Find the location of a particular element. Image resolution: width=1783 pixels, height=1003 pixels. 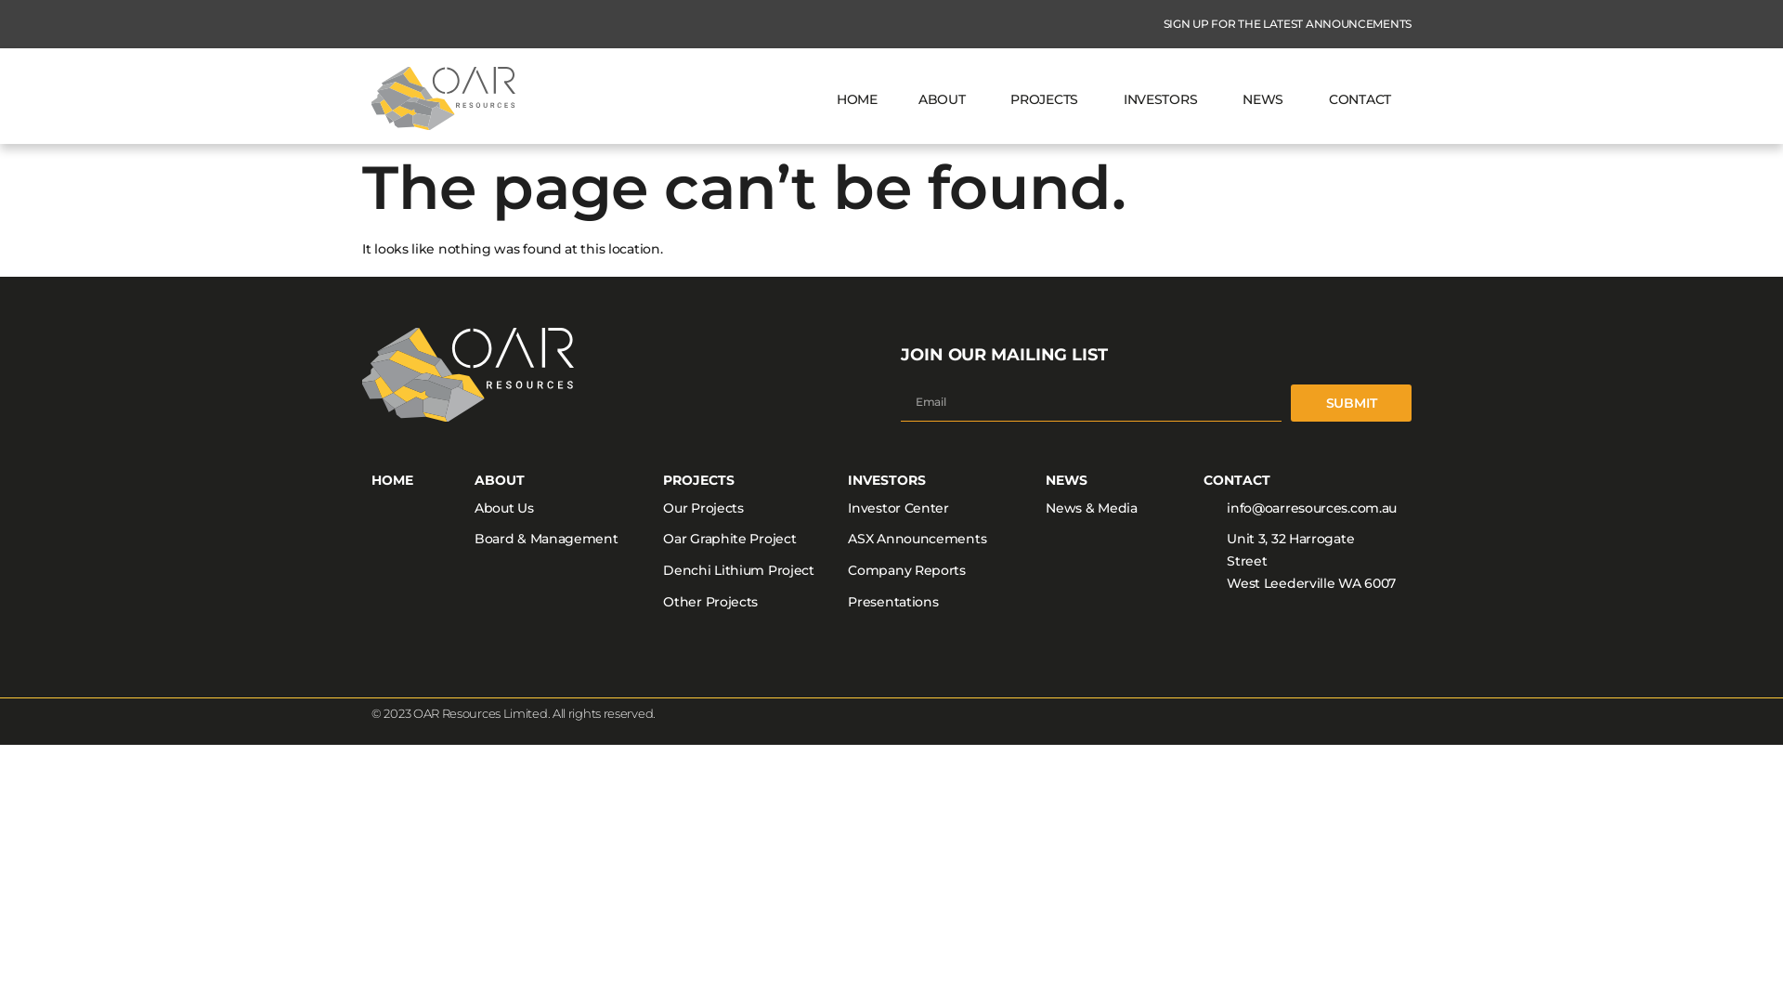

PROJECTS is located at coordinates (1047, 98).